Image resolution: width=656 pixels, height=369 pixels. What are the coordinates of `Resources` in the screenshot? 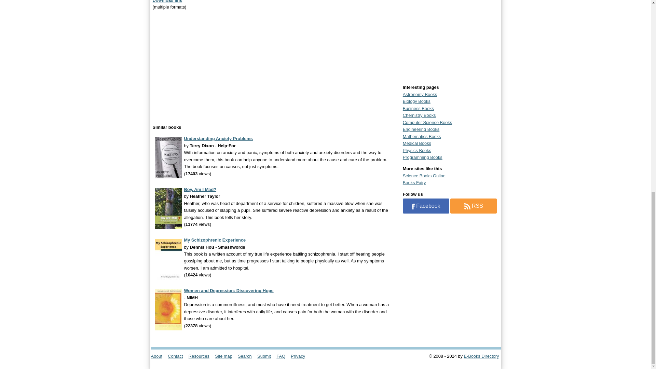 It's located at (201, 356).